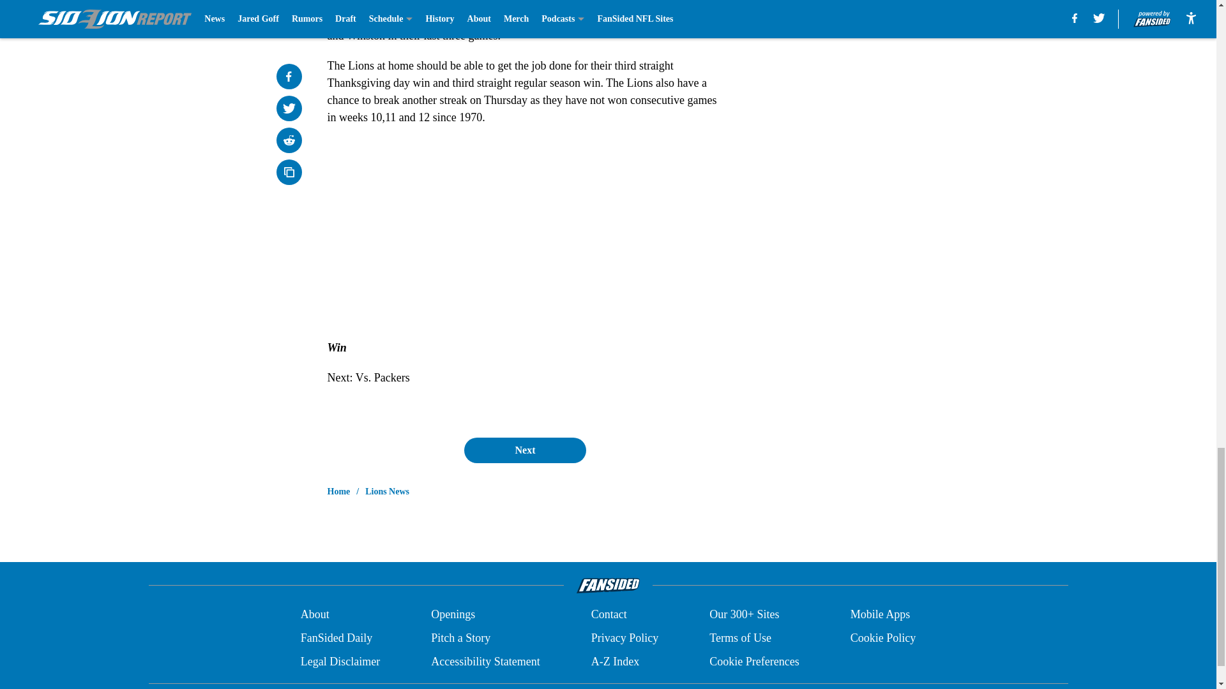 This screenshot has width=1226, height=689. I want to click on Home, so click(338, 491).